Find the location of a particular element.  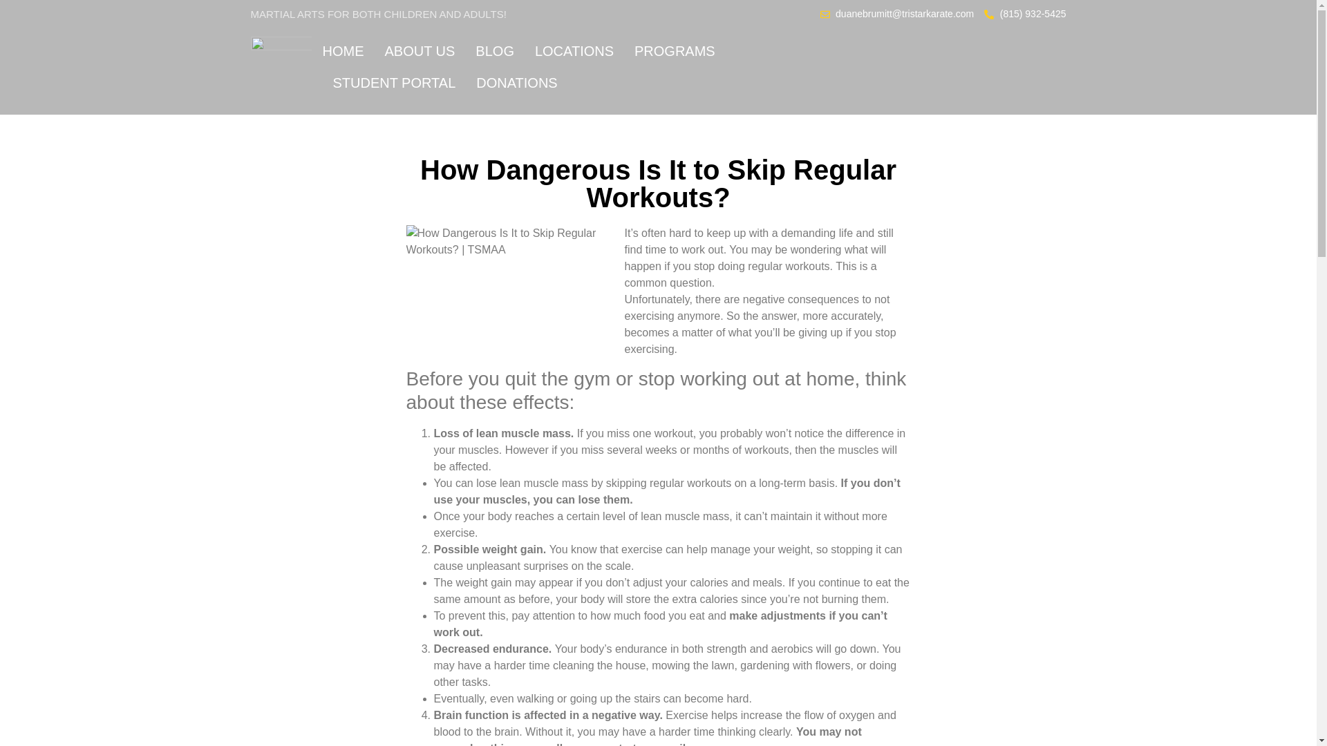

STUDENT PORTAL is located at coordinates (394, 83).